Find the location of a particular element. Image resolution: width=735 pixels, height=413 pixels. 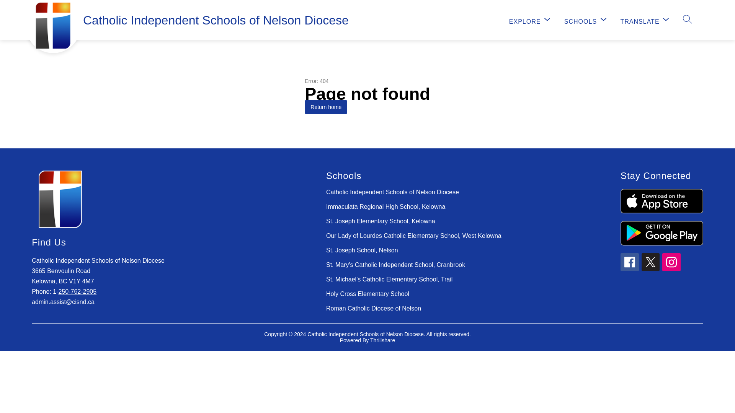

FAITH is located at coordinates (567, 20).